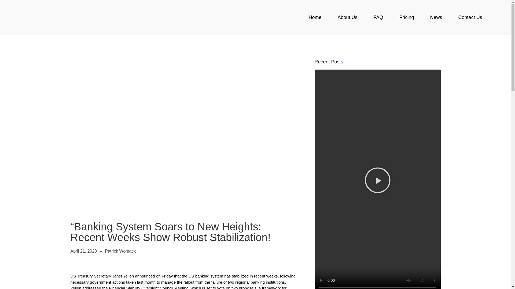  Describe the element at coordinates (436, 17) in the screenshot. I see `News` at that location.